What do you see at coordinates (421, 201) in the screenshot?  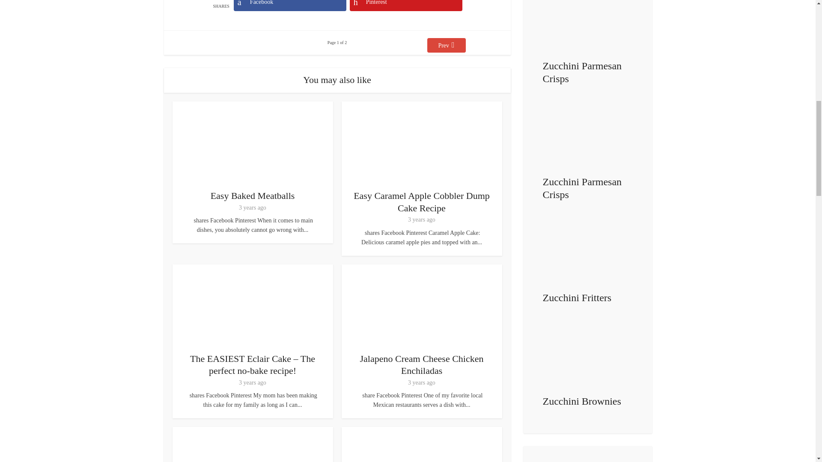 I see `Easy Caramel Apple Cobbler Dump Cake Recipe` at bounding box center [421, 201].